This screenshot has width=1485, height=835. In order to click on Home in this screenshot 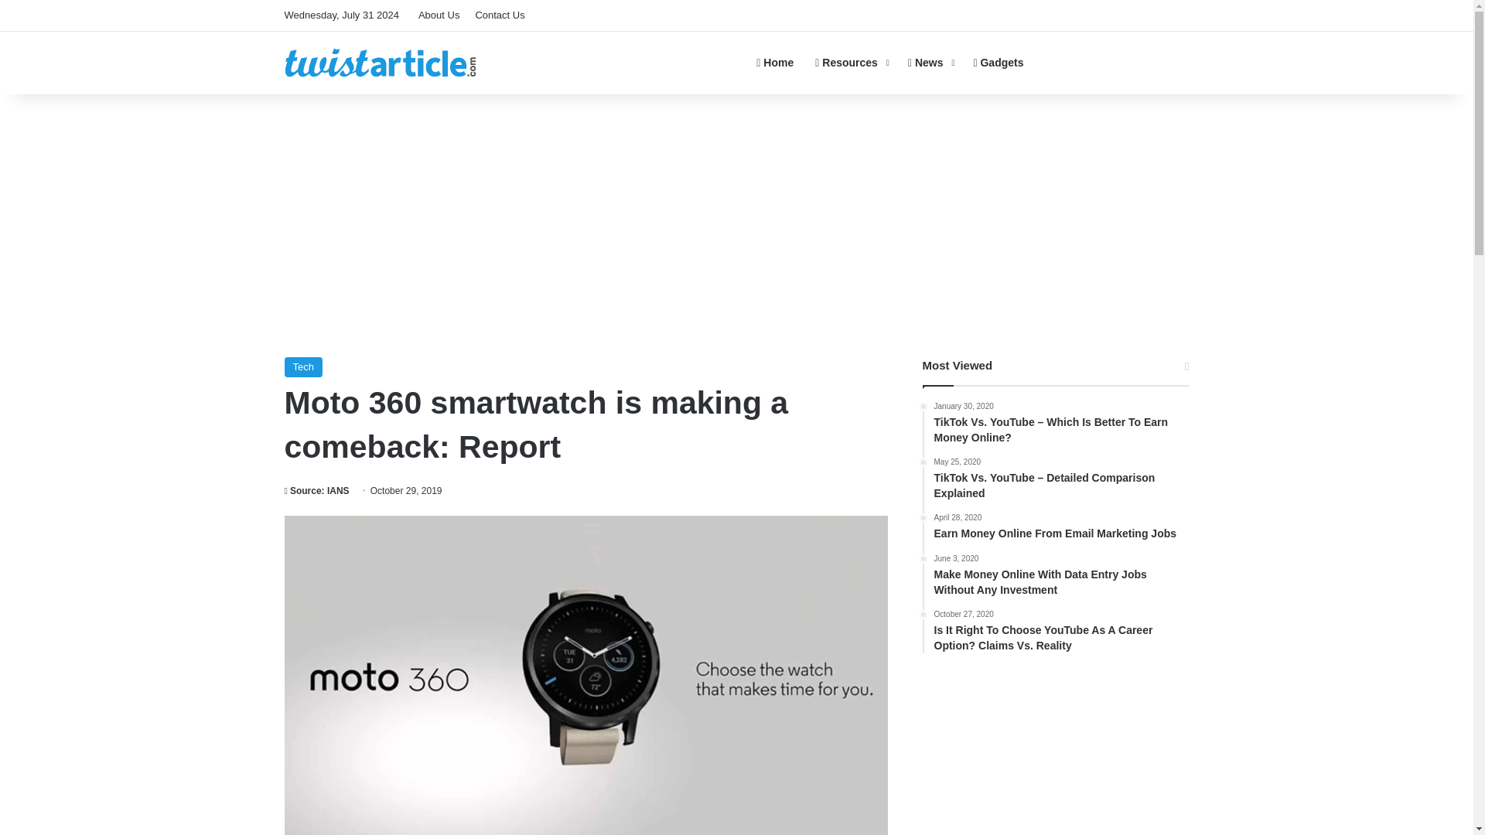, I will do `click(775, 62)`.